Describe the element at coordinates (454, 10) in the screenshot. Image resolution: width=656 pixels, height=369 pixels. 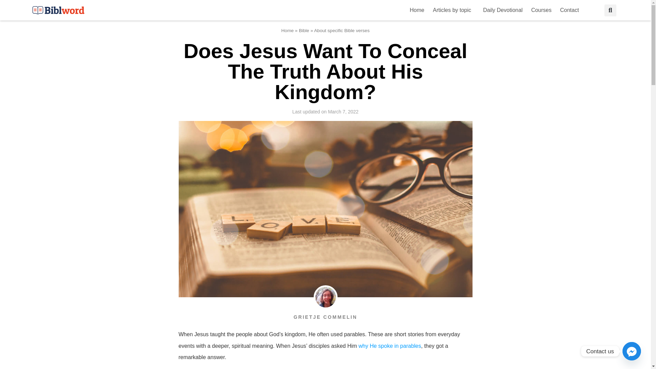
I see `Articles by topic` at that location.